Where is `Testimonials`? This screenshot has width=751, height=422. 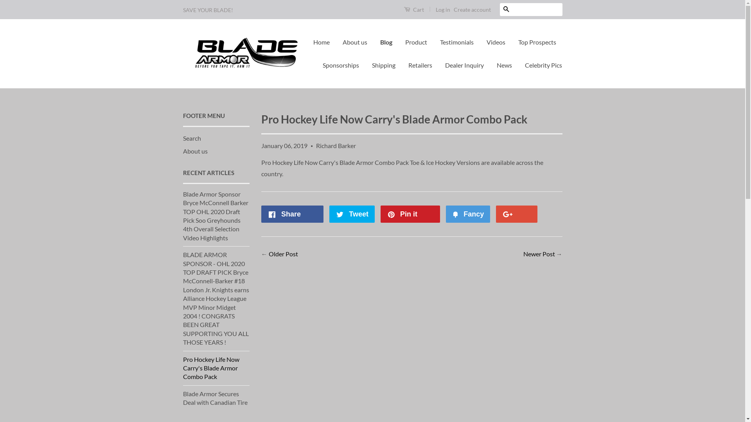 Testimonials is located at coordinates (457, 42).